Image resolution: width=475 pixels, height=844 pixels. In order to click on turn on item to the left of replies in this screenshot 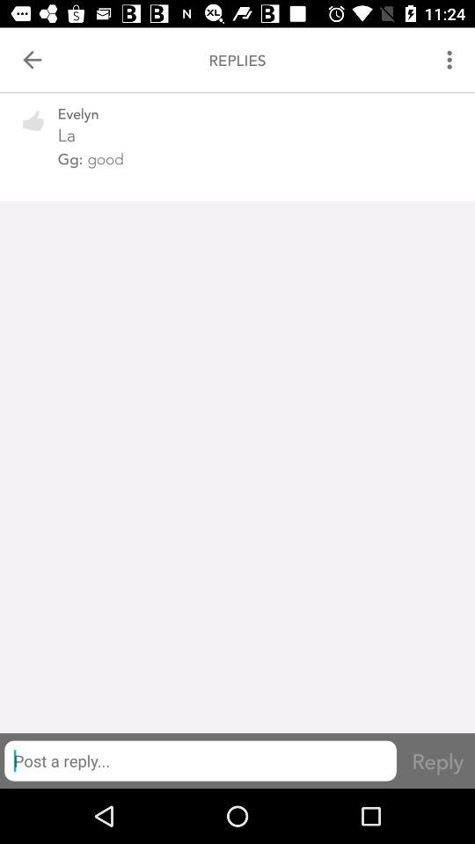, I will do `click(32, 60)`.